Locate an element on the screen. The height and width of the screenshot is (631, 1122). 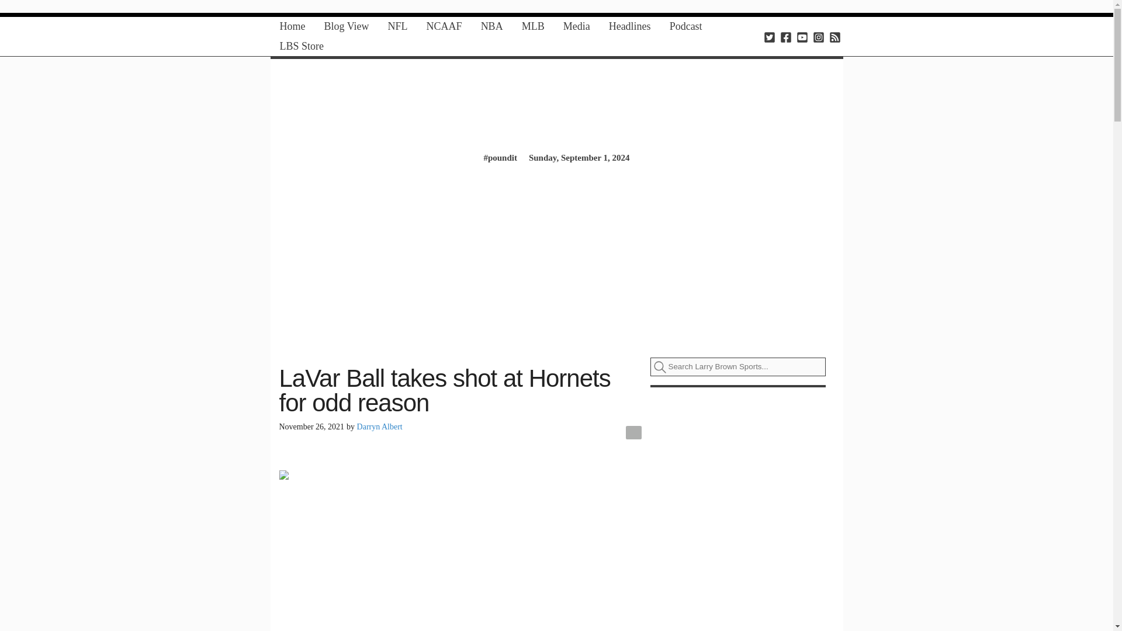
Podcast is located at coordinates (686, 26).